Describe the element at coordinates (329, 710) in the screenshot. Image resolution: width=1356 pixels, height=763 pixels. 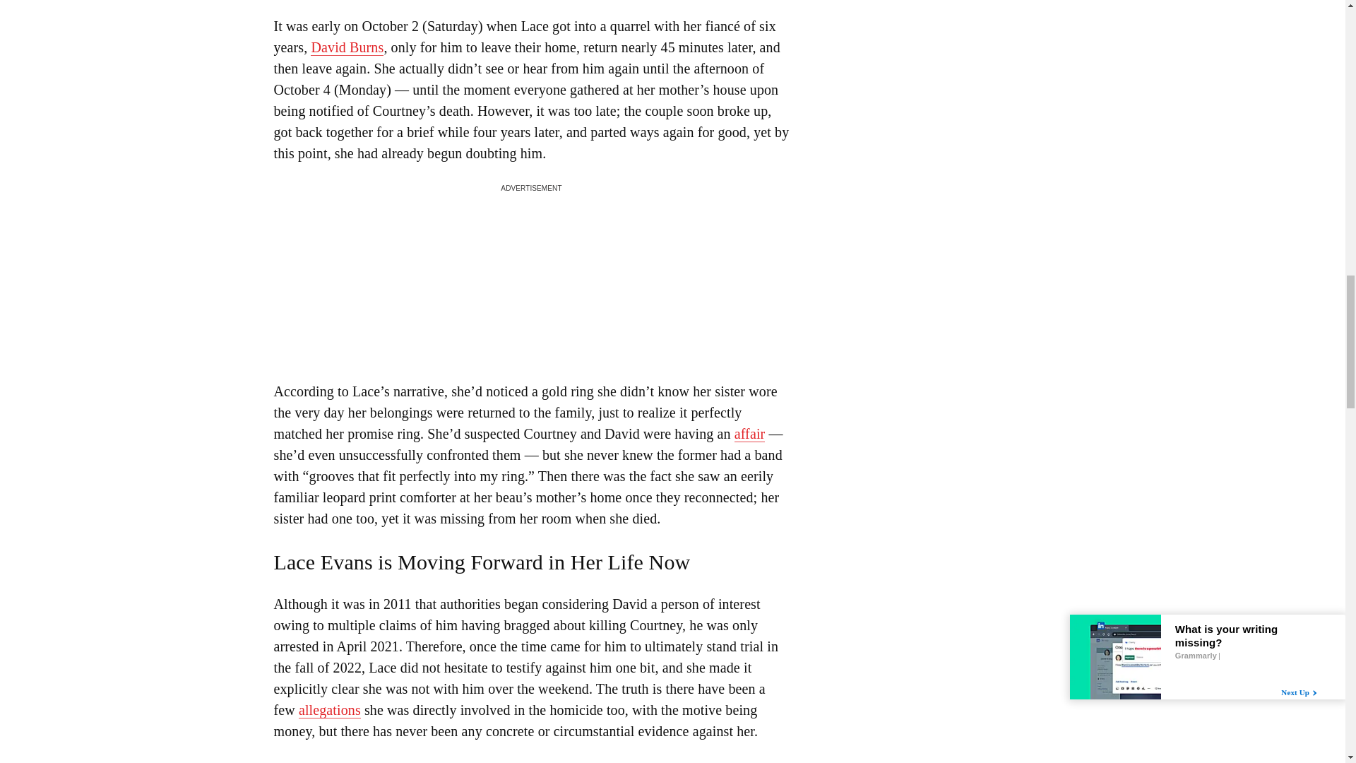
I see `allegations` at that location.